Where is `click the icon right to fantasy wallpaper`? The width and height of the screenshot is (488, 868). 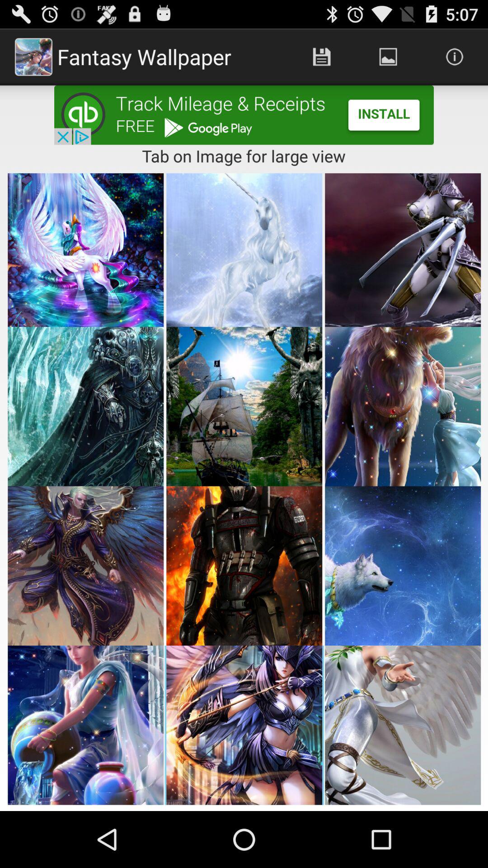 click the icon right to fantasy wallpaper is located at coordinates (322, 57).